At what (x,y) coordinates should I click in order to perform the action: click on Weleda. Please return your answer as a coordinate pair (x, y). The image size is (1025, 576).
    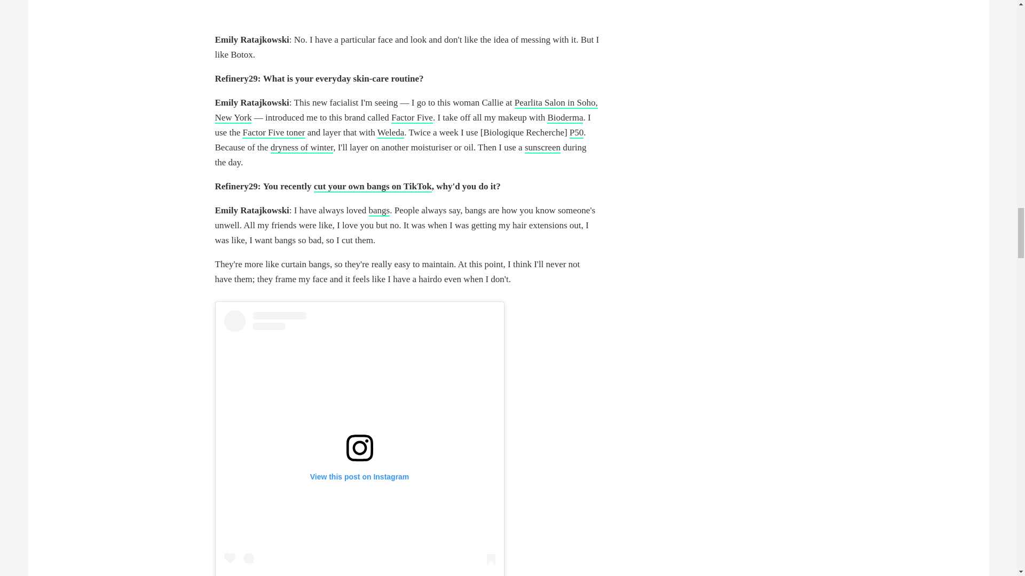
    Looking at the image, I should click on (391, 133).